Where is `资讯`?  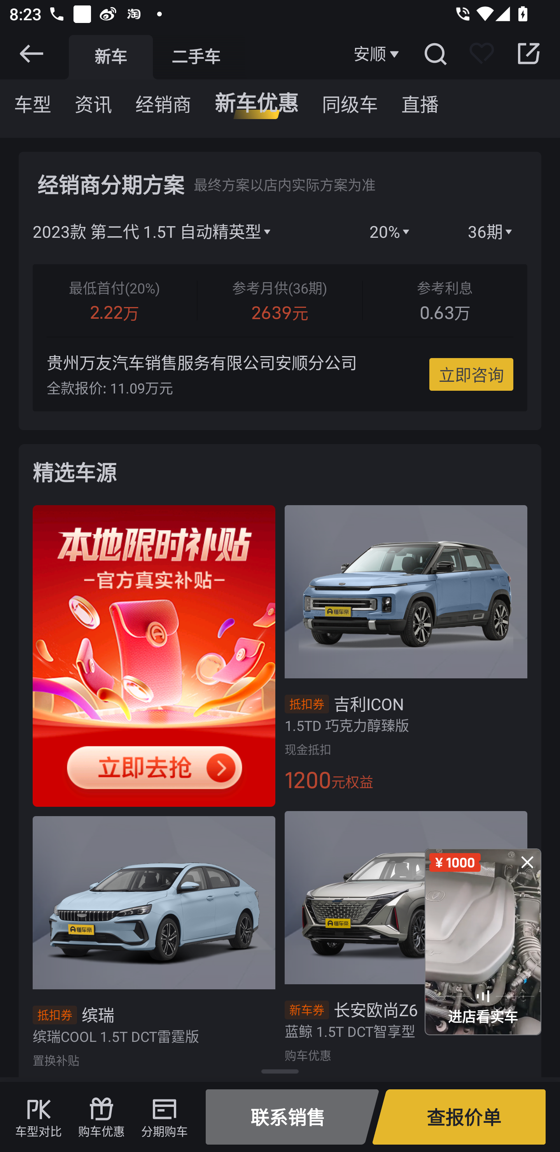 资讯 is located at coordinates (93, 100).